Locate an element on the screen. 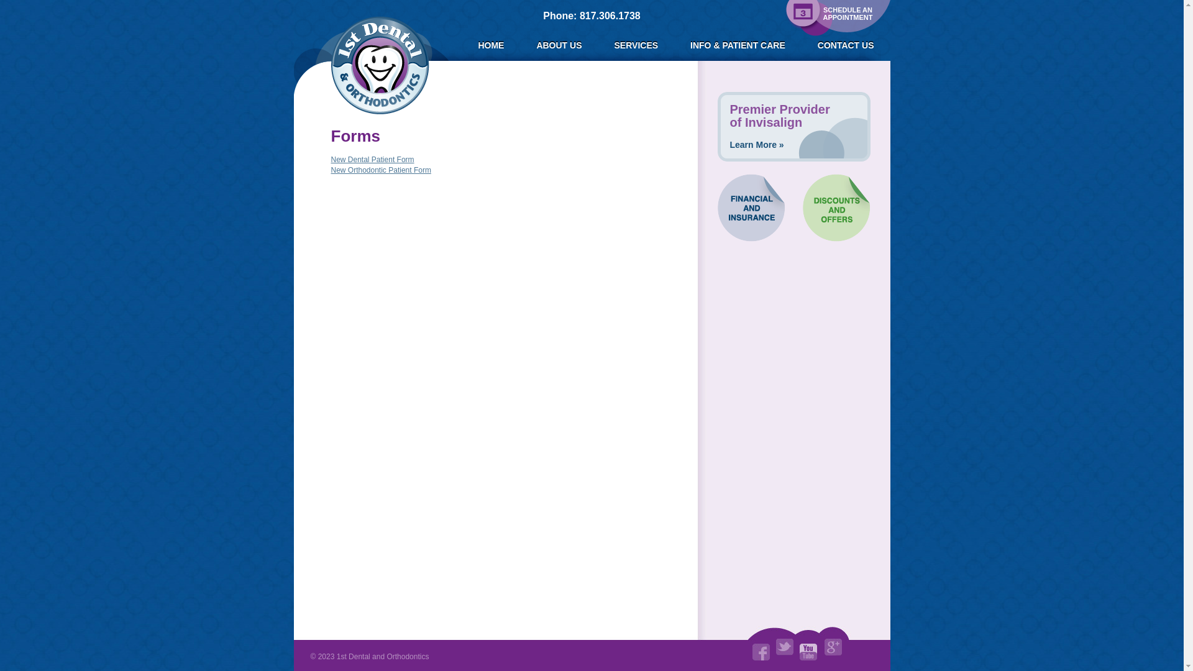 Image resolution: width=1193 pixels, height=671 pixels. New Dental Patient Form is located at coordinates (372, 160).